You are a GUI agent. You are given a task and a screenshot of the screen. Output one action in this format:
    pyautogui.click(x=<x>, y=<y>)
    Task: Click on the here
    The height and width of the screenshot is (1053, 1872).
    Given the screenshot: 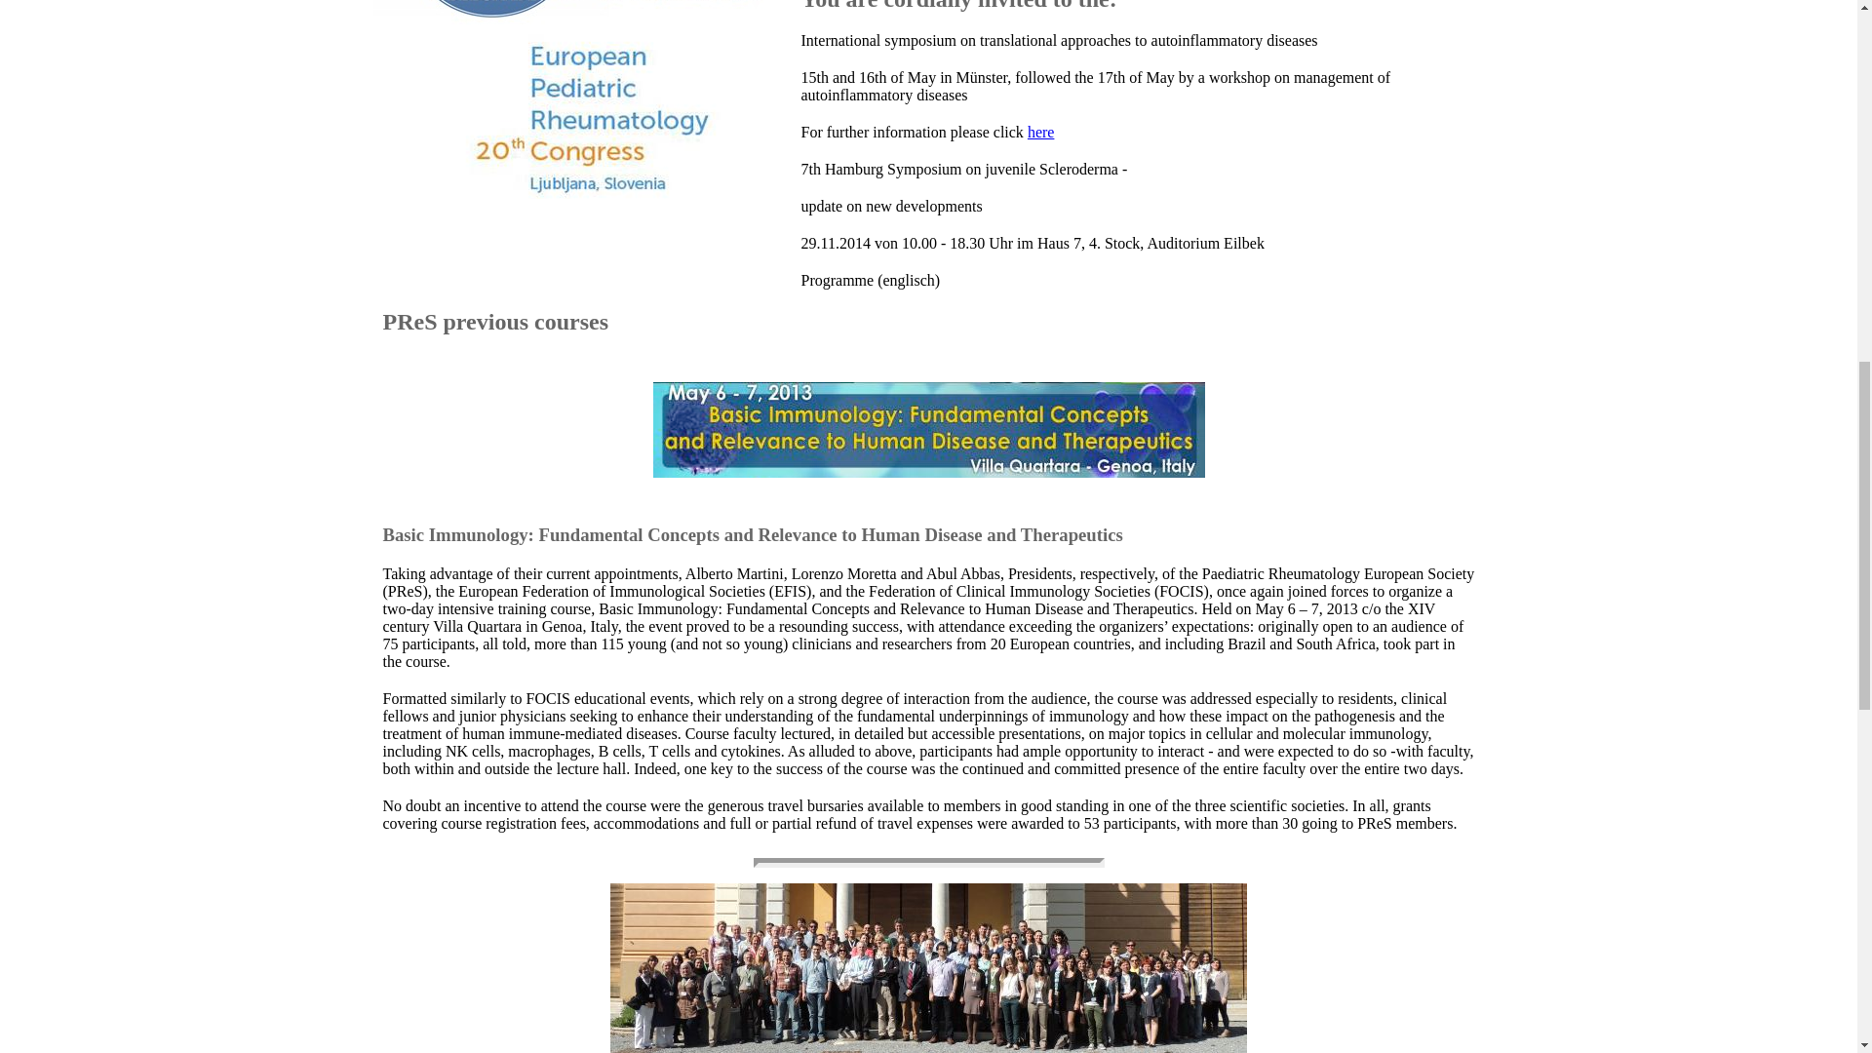 What is the action you would take?
    pyautogui.click(x=1041, y=132)
    